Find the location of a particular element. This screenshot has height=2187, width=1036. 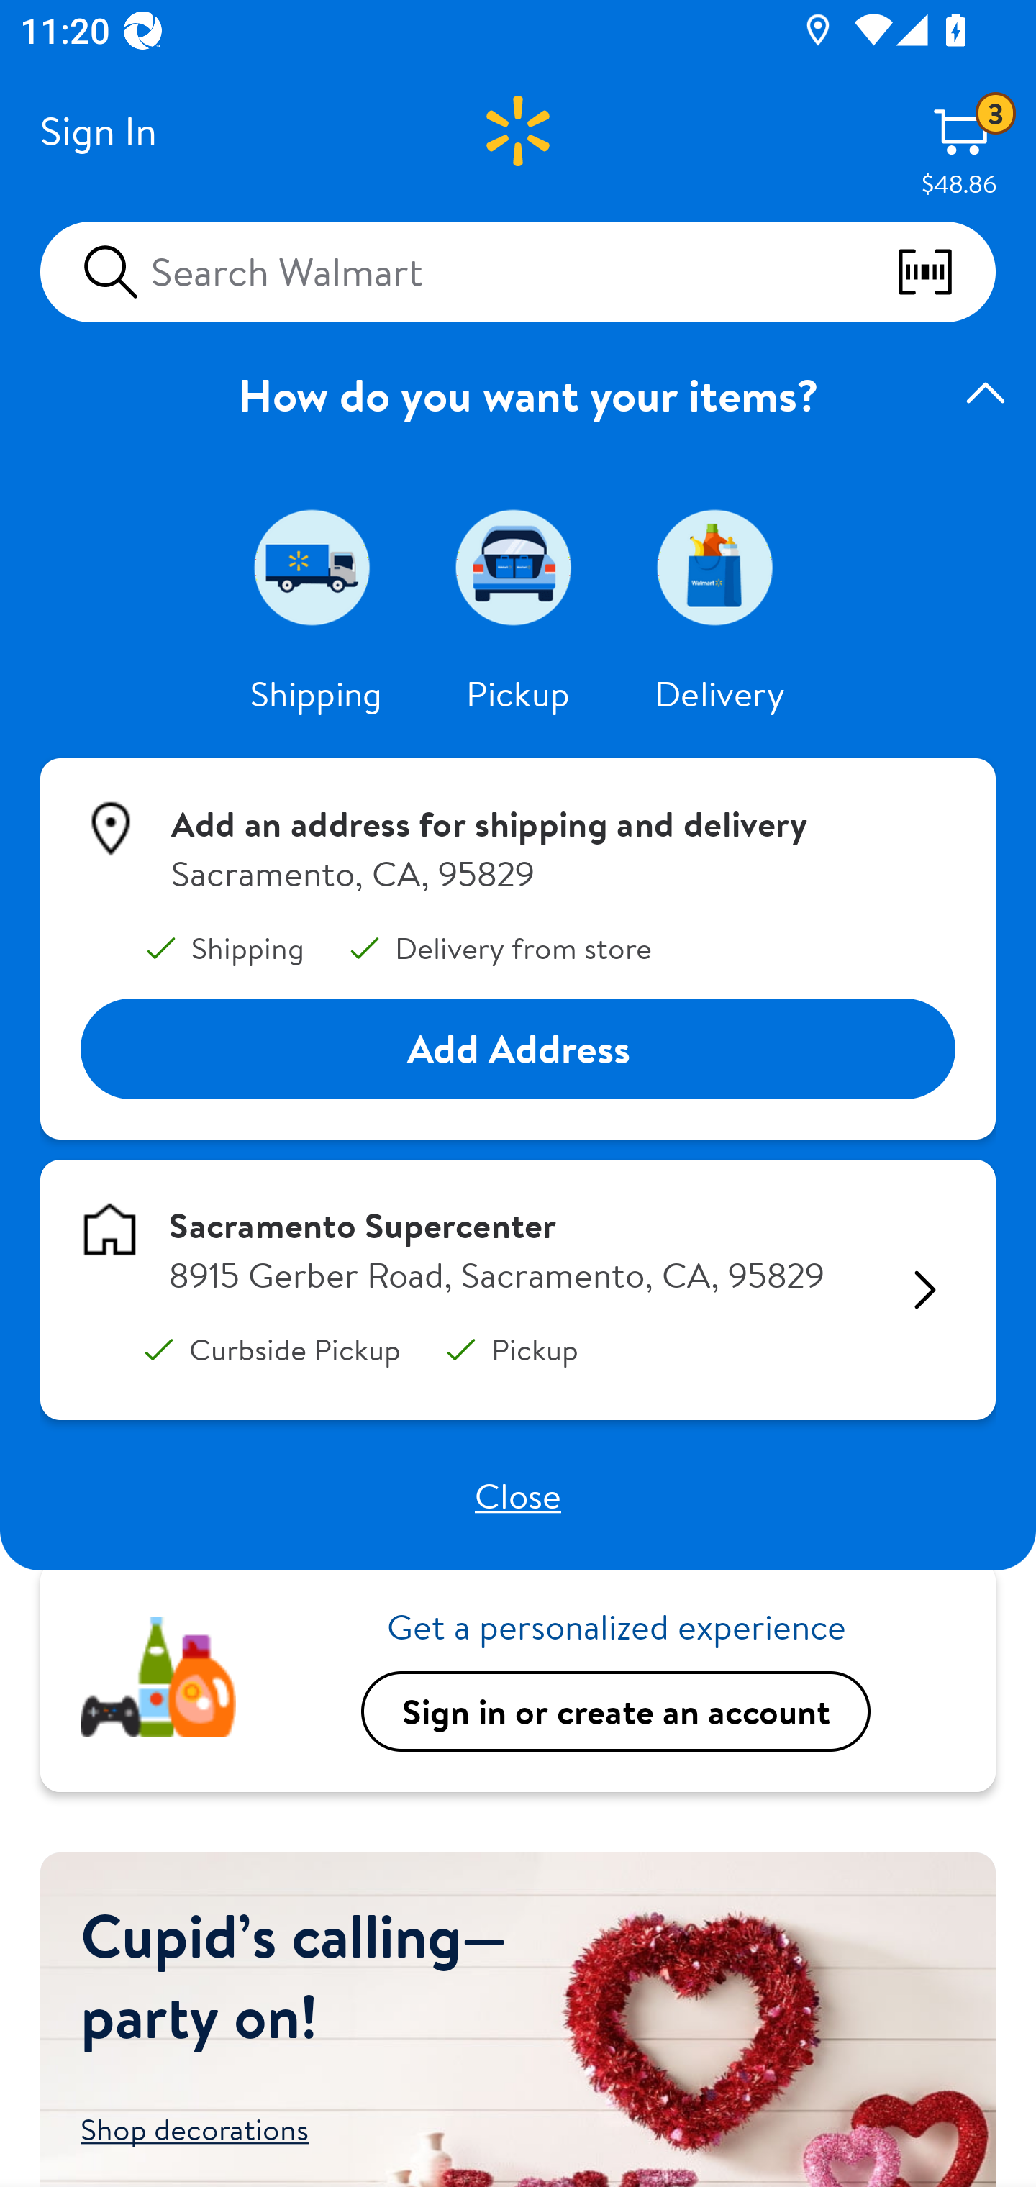

Shipping 1 of 3 is located at coordinates (317, 567).